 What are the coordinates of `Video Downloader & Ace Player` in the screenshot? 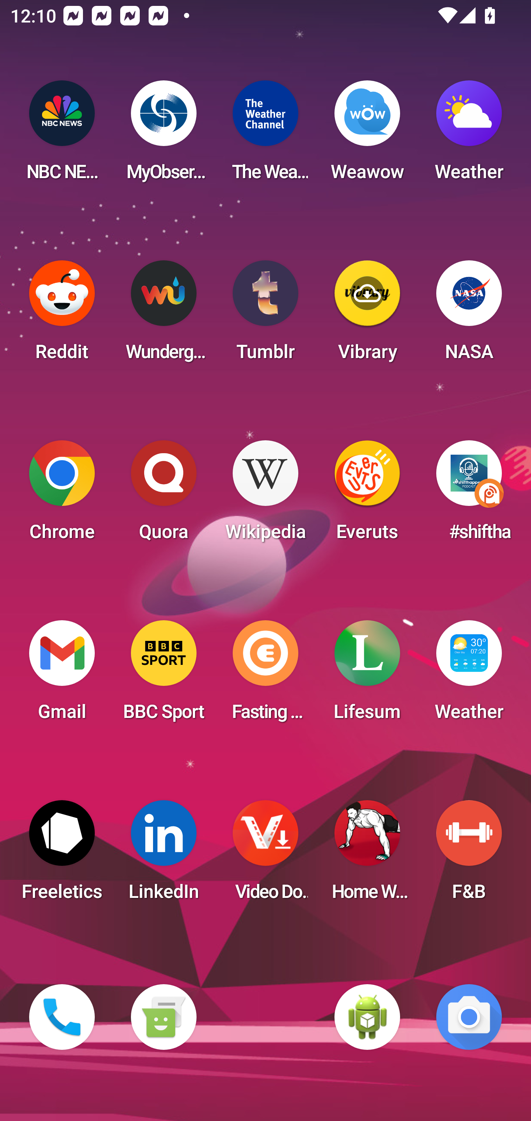 It's located at (265, 855).